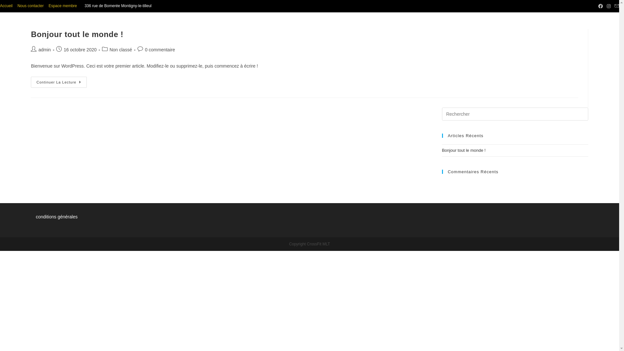  What do you see at coordinates (464, 150) in the screenshot?
I see `Bonjour tout le monde !` at bounding box center [464, 150].